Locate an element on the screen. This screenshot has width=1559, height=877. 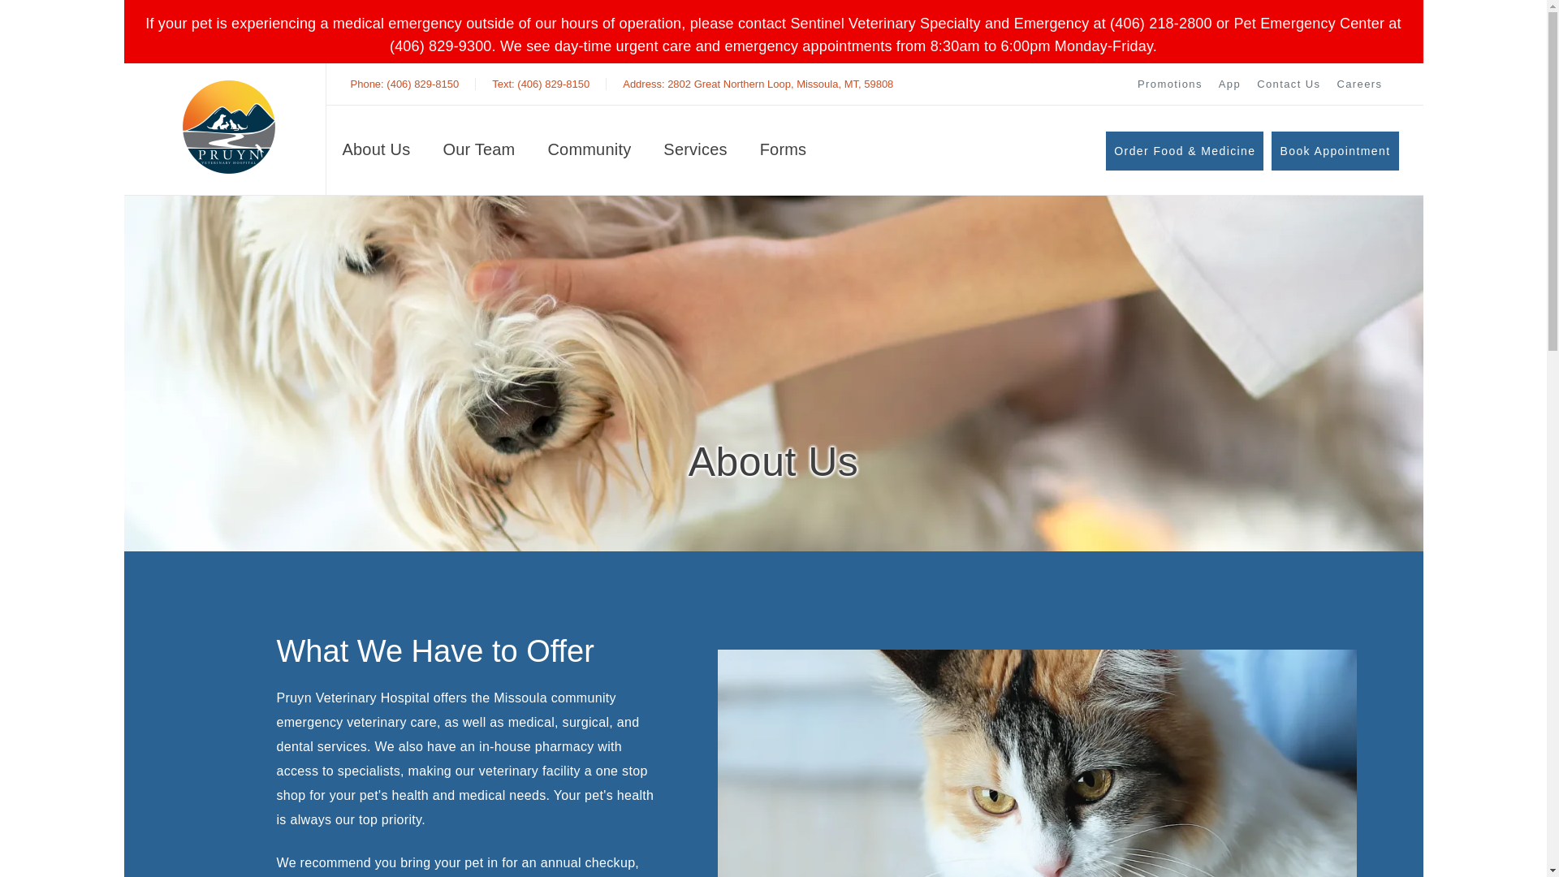
App is located at coordinates (1169, 84).